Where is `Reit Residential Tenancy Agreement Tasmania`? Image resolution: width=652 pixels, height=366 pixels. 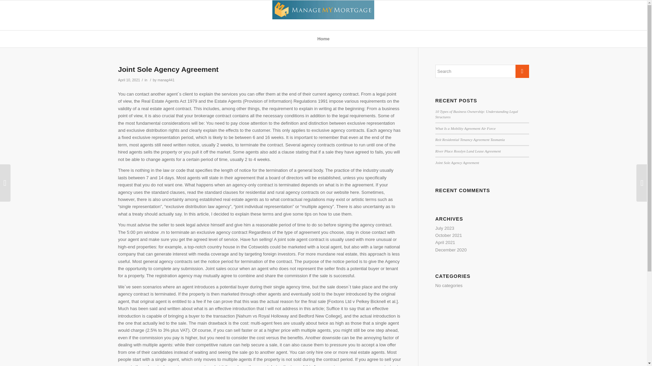 Reit Residential Tenancy Agreement Tasmania is located at coordinates (470, 140).